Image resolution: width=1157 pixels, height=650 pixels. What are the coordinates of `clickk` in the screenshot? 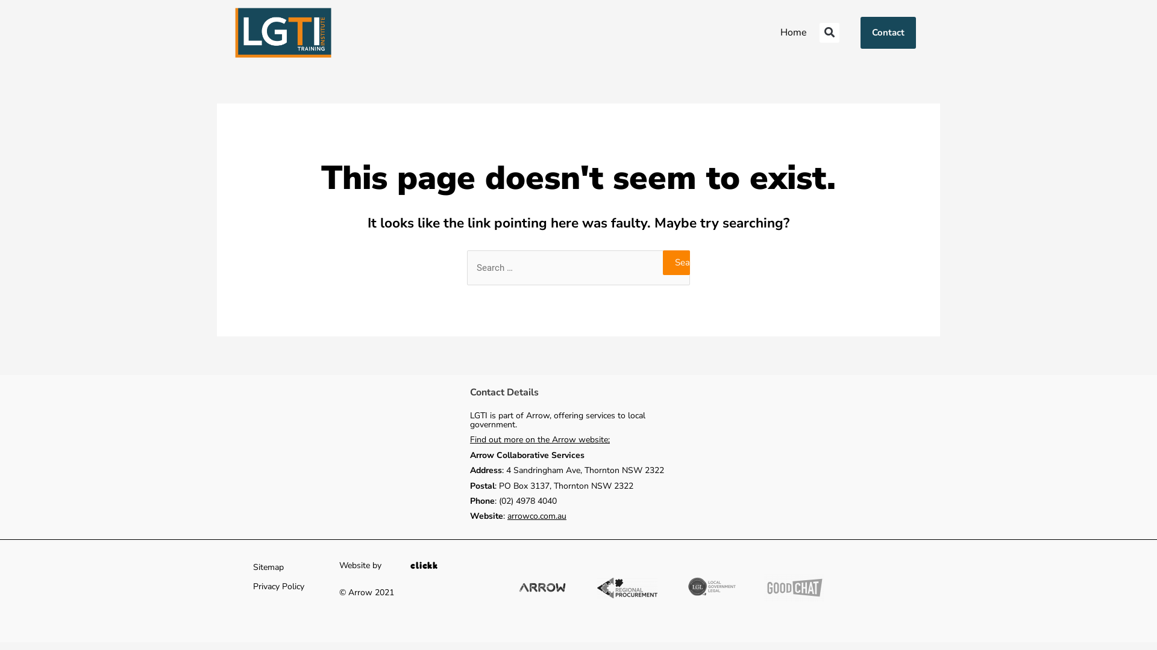 It's located at (424, 566).